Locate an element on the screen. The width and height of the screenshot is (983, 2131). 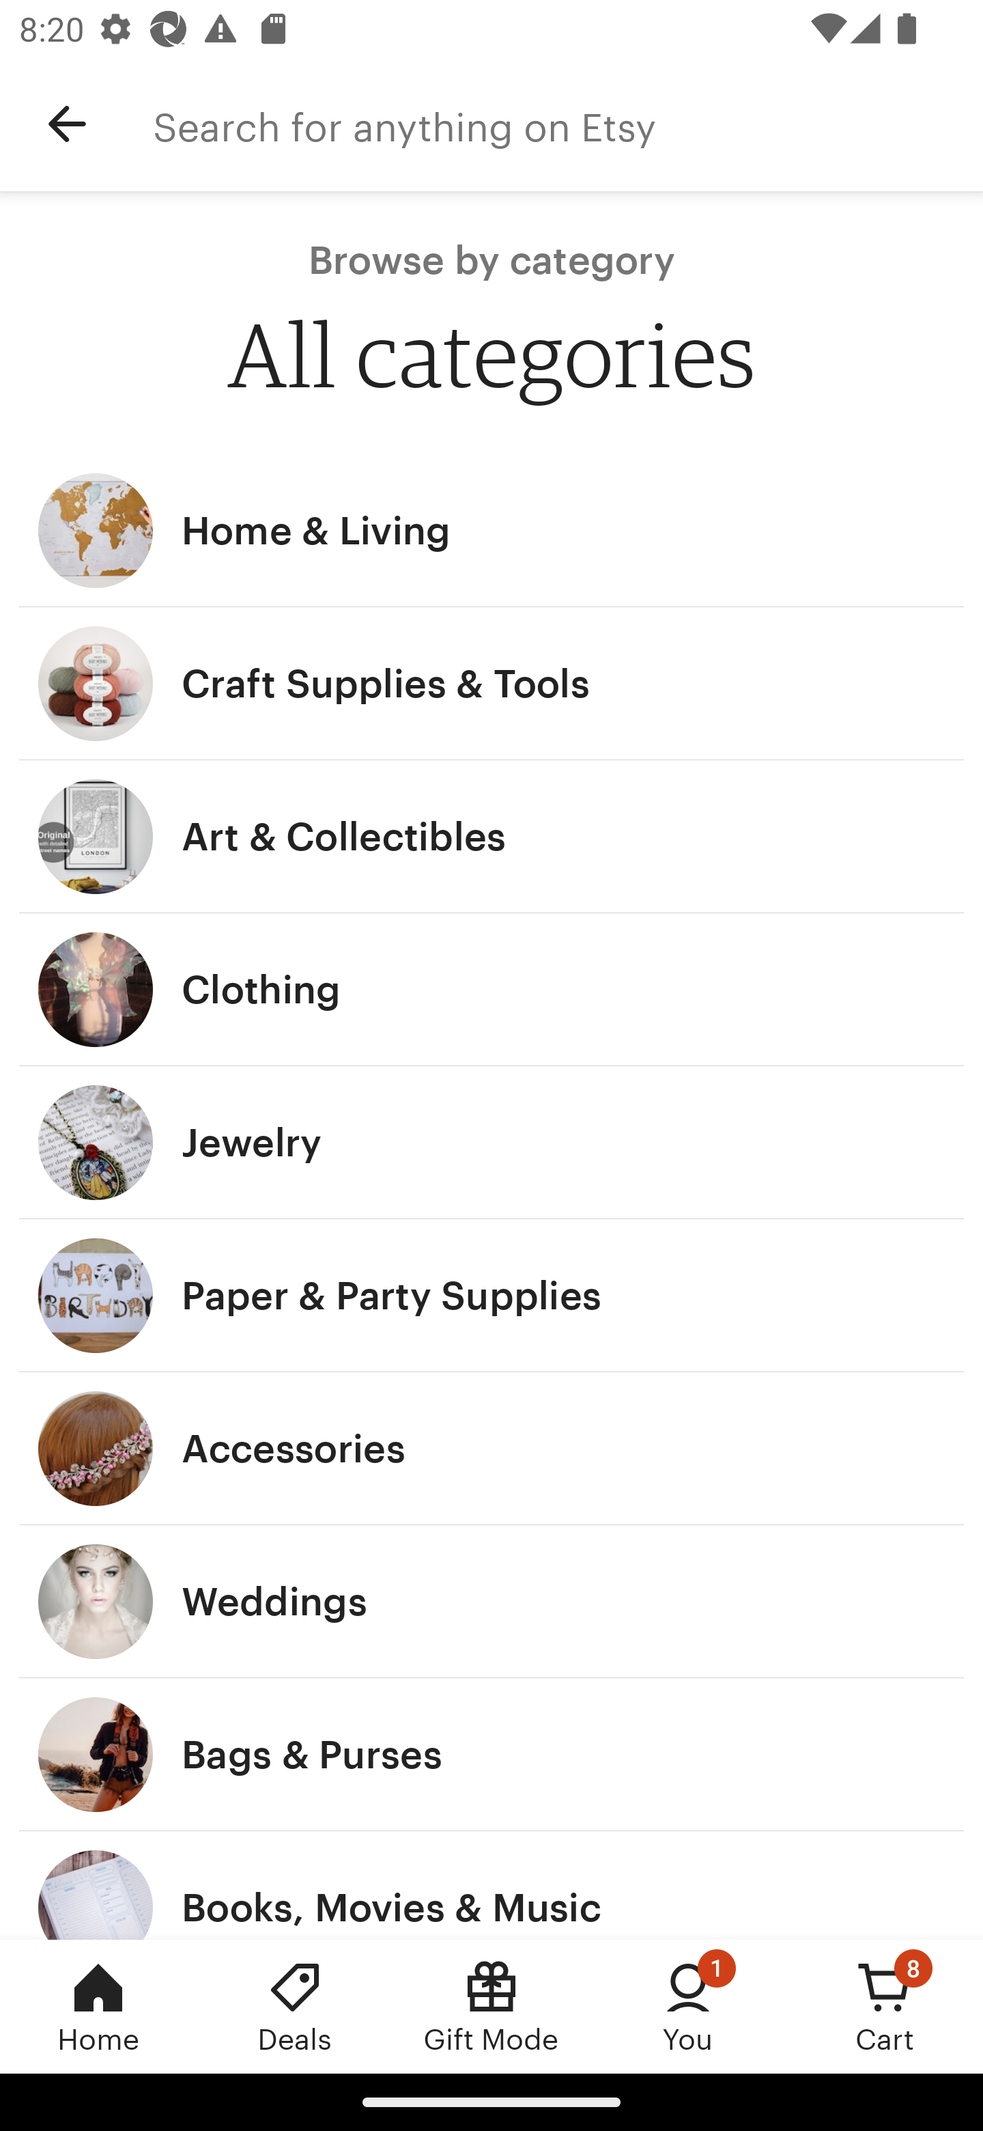
Weddings is located at coordinates (491, 1602).